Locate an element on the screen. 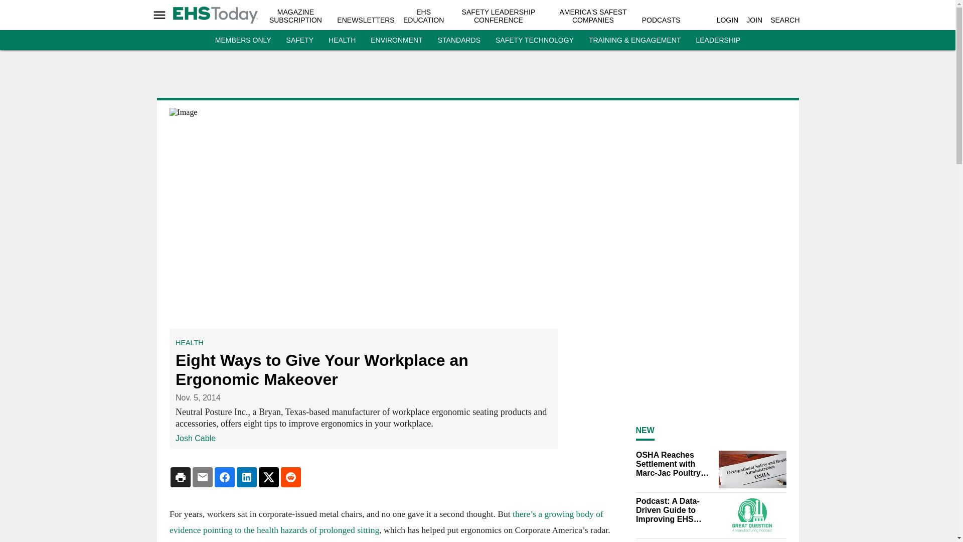  HEALTH is located at coordinates (342, 40).